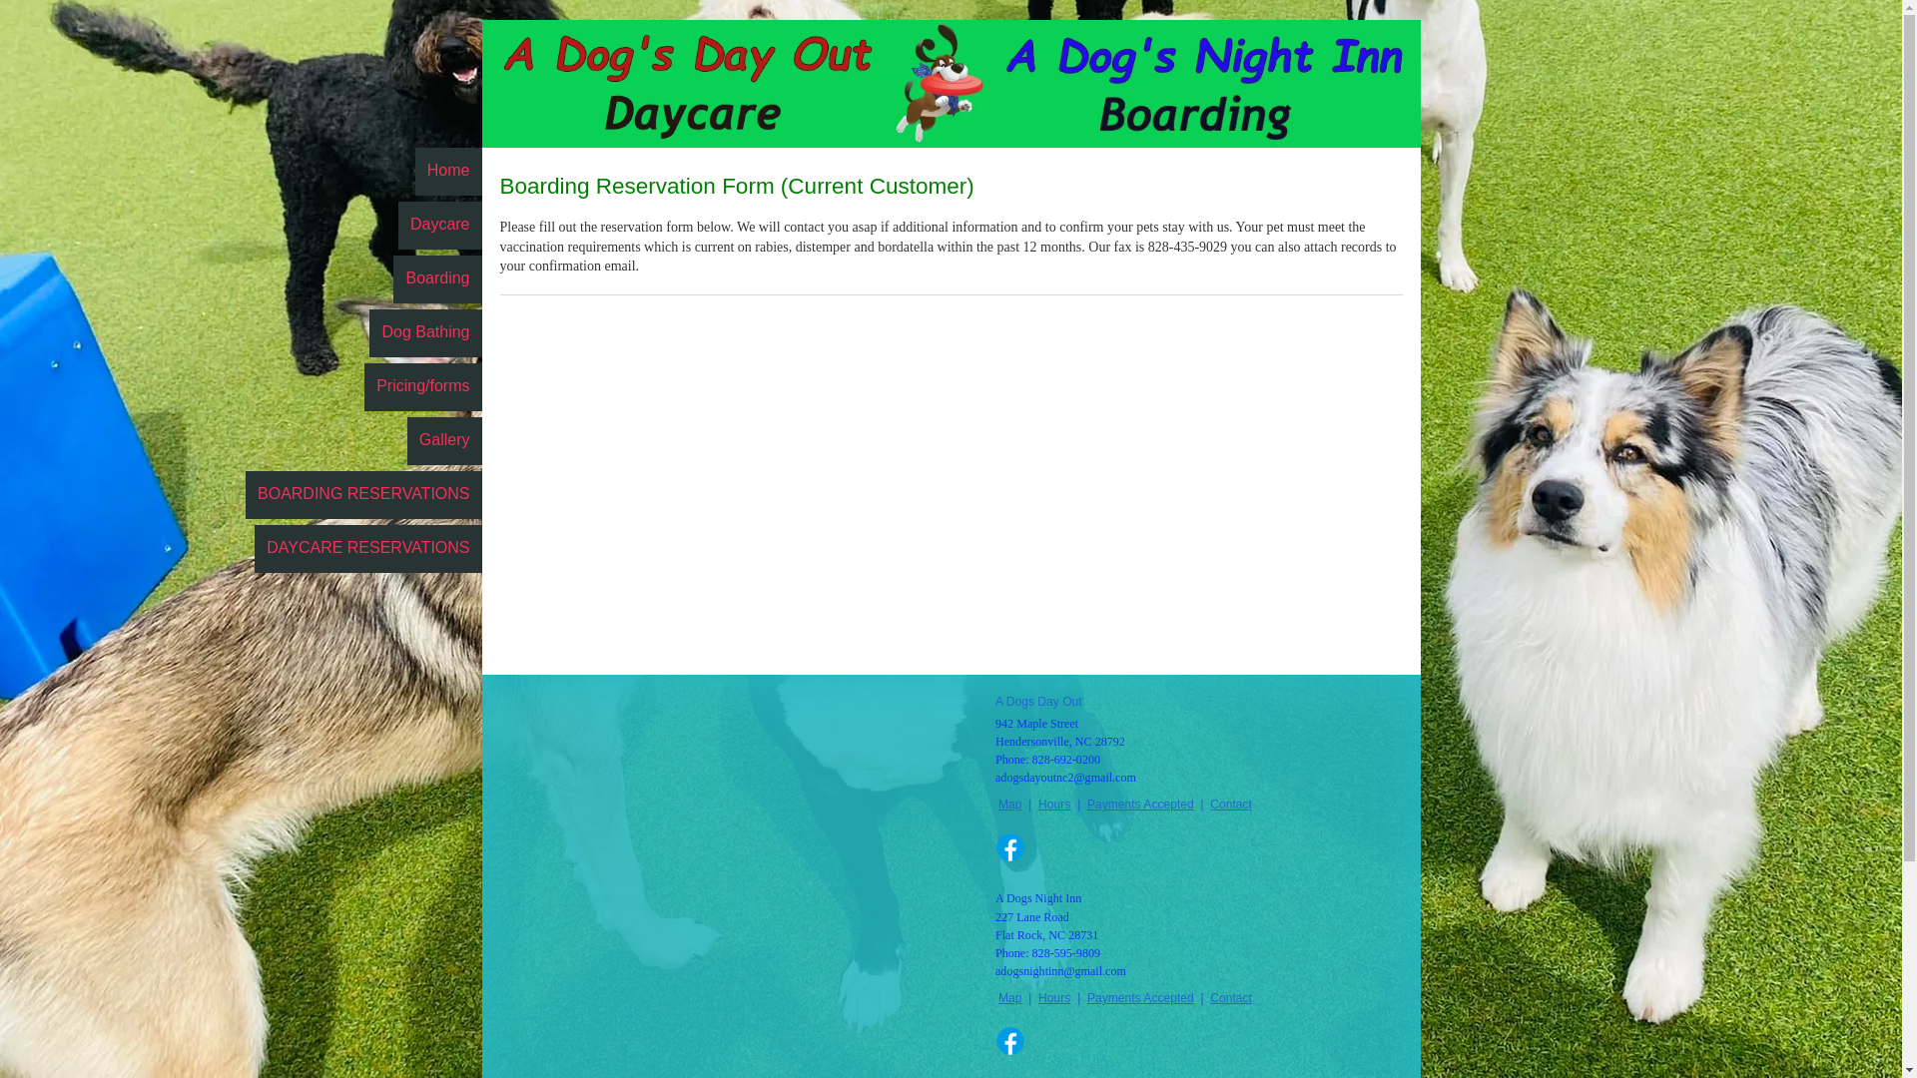 The image size is (1917, 1078). Describe the element at coordinates (367, 548) in the screenshot. I see `DAYCARE RESERVATIONS` at that location.